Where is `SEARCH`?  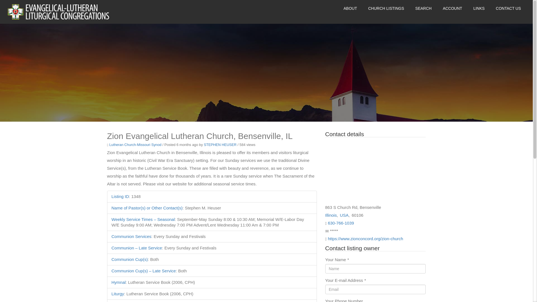 SEARCH is located at coordinates (423, 8).